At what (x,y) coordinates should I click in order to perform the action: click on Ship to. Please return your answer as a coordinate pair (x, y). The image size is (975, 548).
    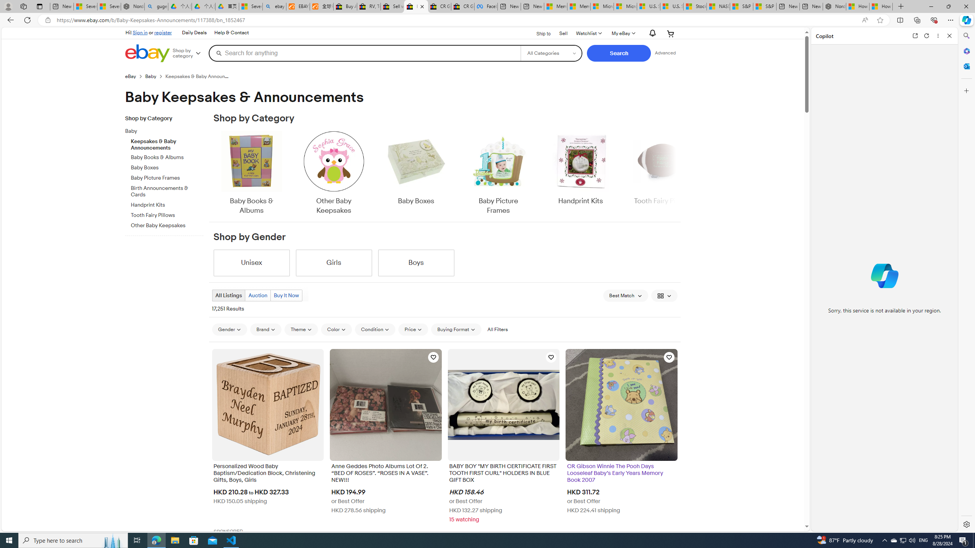
    Looking at the image, I should click on (539, 34).